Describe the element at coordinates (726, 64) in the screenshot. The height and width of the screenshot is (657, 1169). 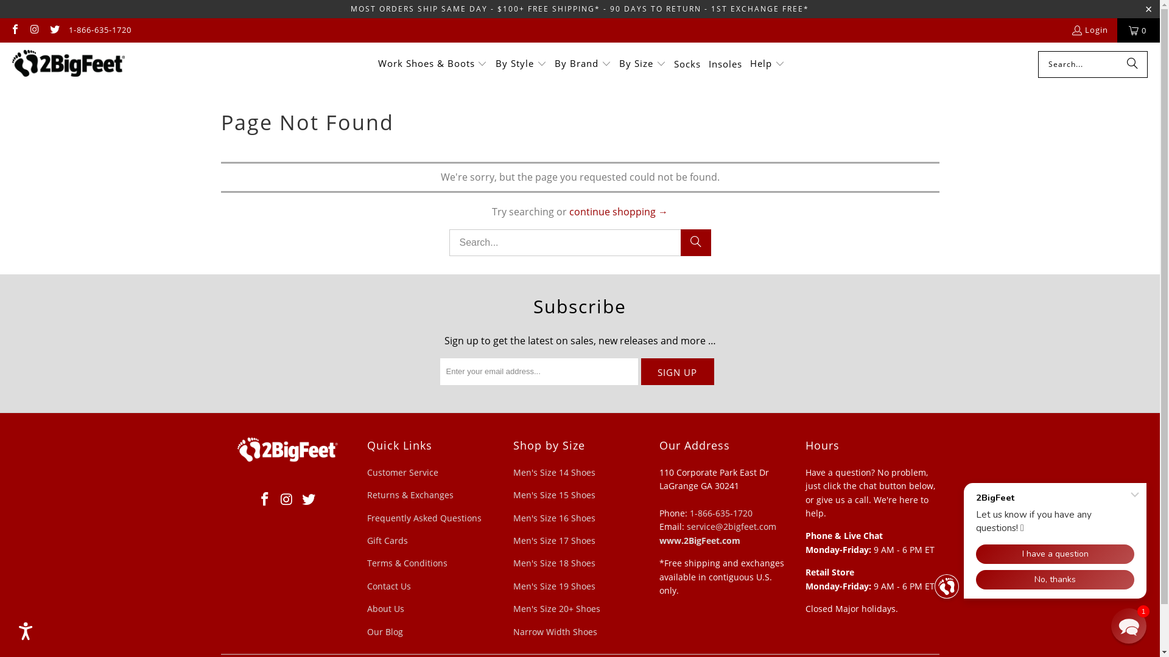
I see `Insoles` at that location.